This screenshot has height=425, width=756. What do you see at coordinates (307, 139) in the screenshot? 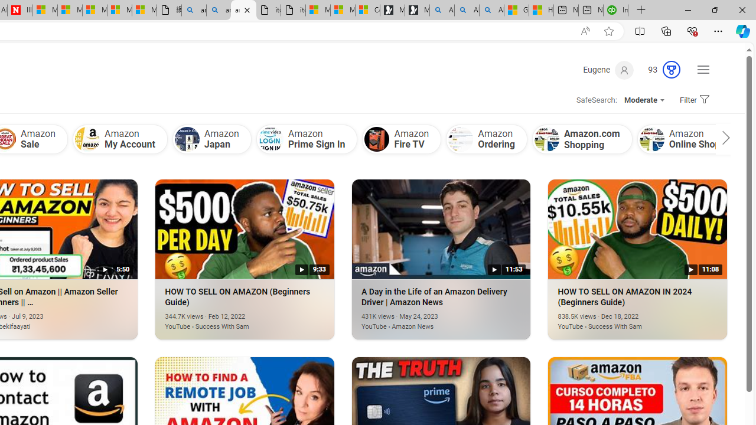
I see `Amazon Prime Sign In` at bounding box center [307, 139].